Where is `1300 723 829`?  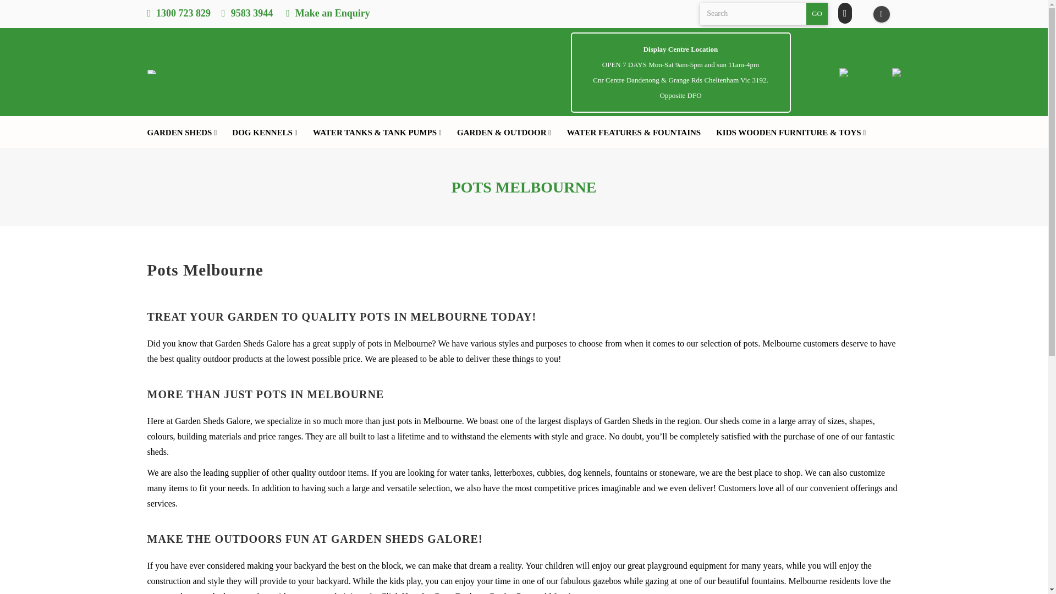
1300 723 829 is located at coordinates (179, 13).